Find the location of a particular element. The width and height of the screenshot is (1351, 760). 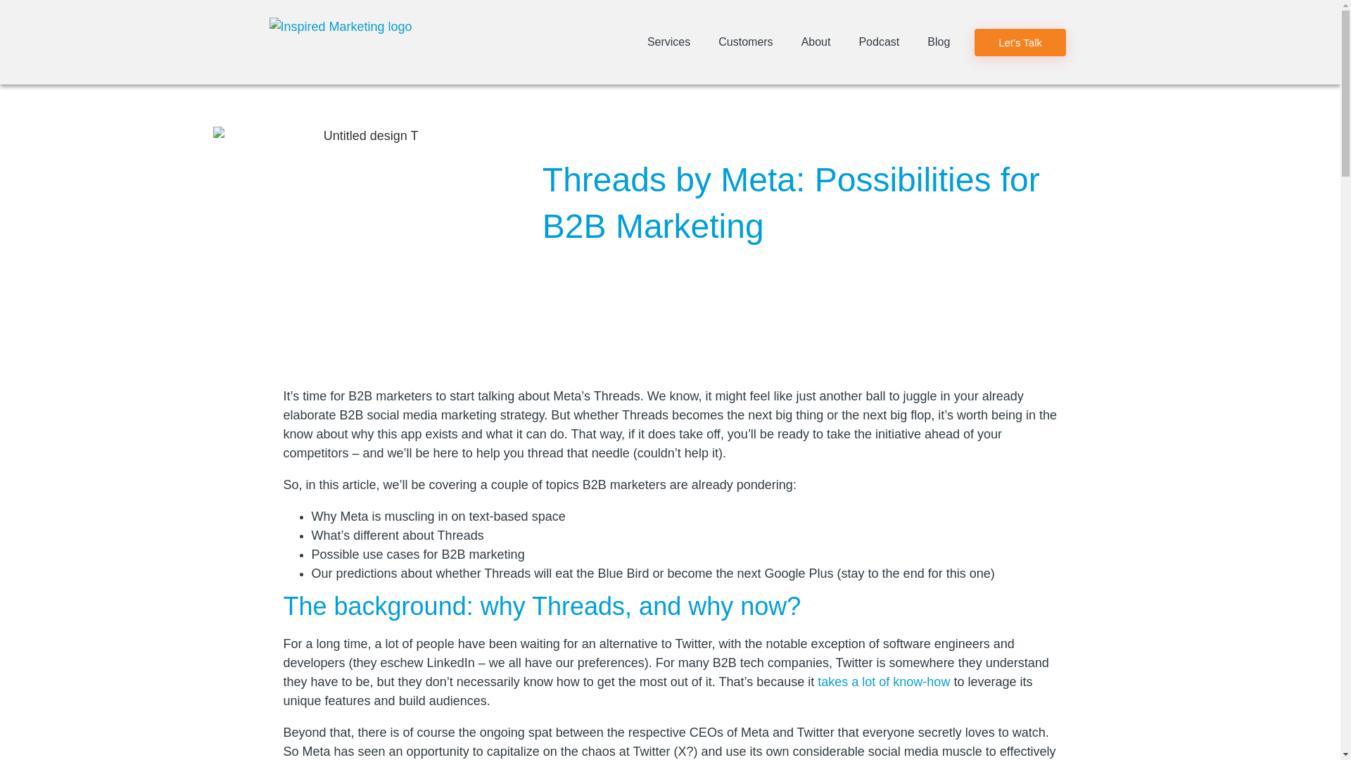

About is located at coordinates (816, 42).